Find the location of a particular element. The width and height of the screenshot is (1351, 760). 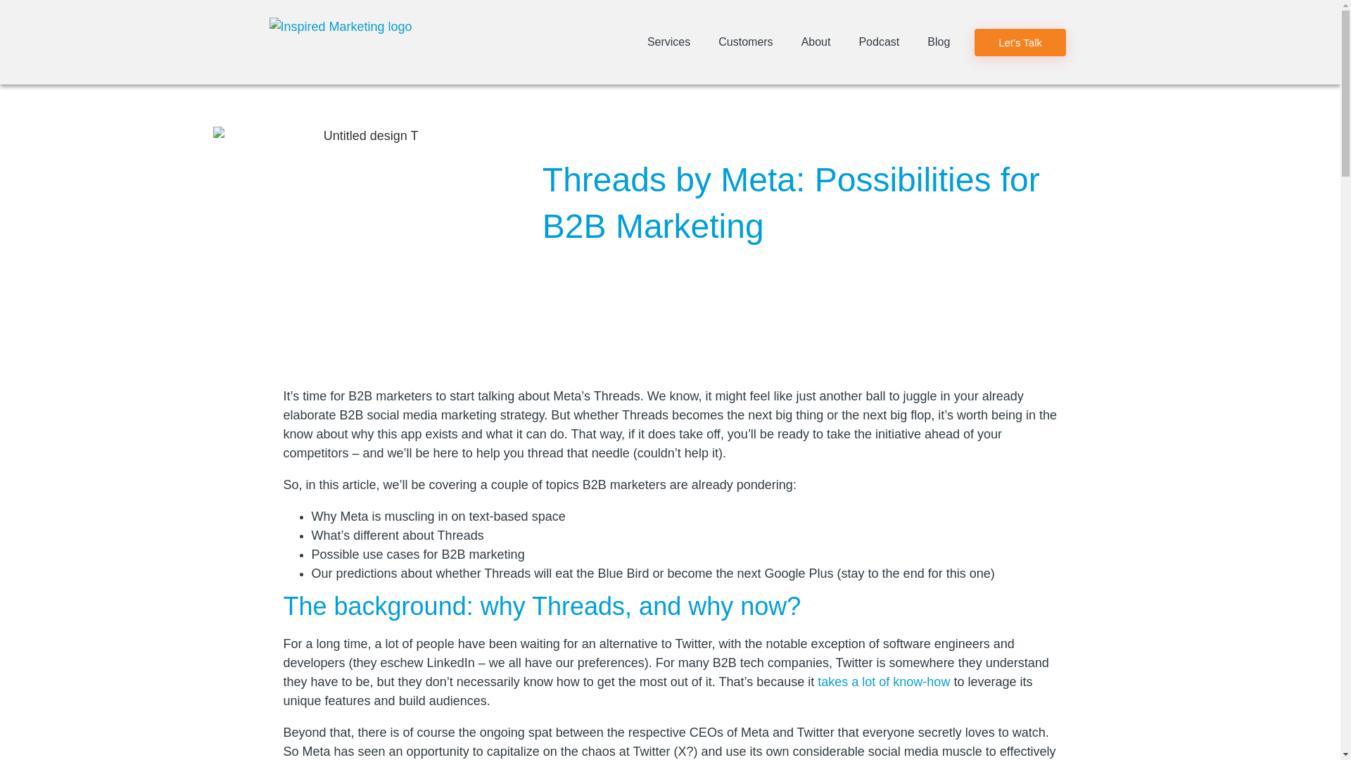

About is located at coordinates (816, 42).